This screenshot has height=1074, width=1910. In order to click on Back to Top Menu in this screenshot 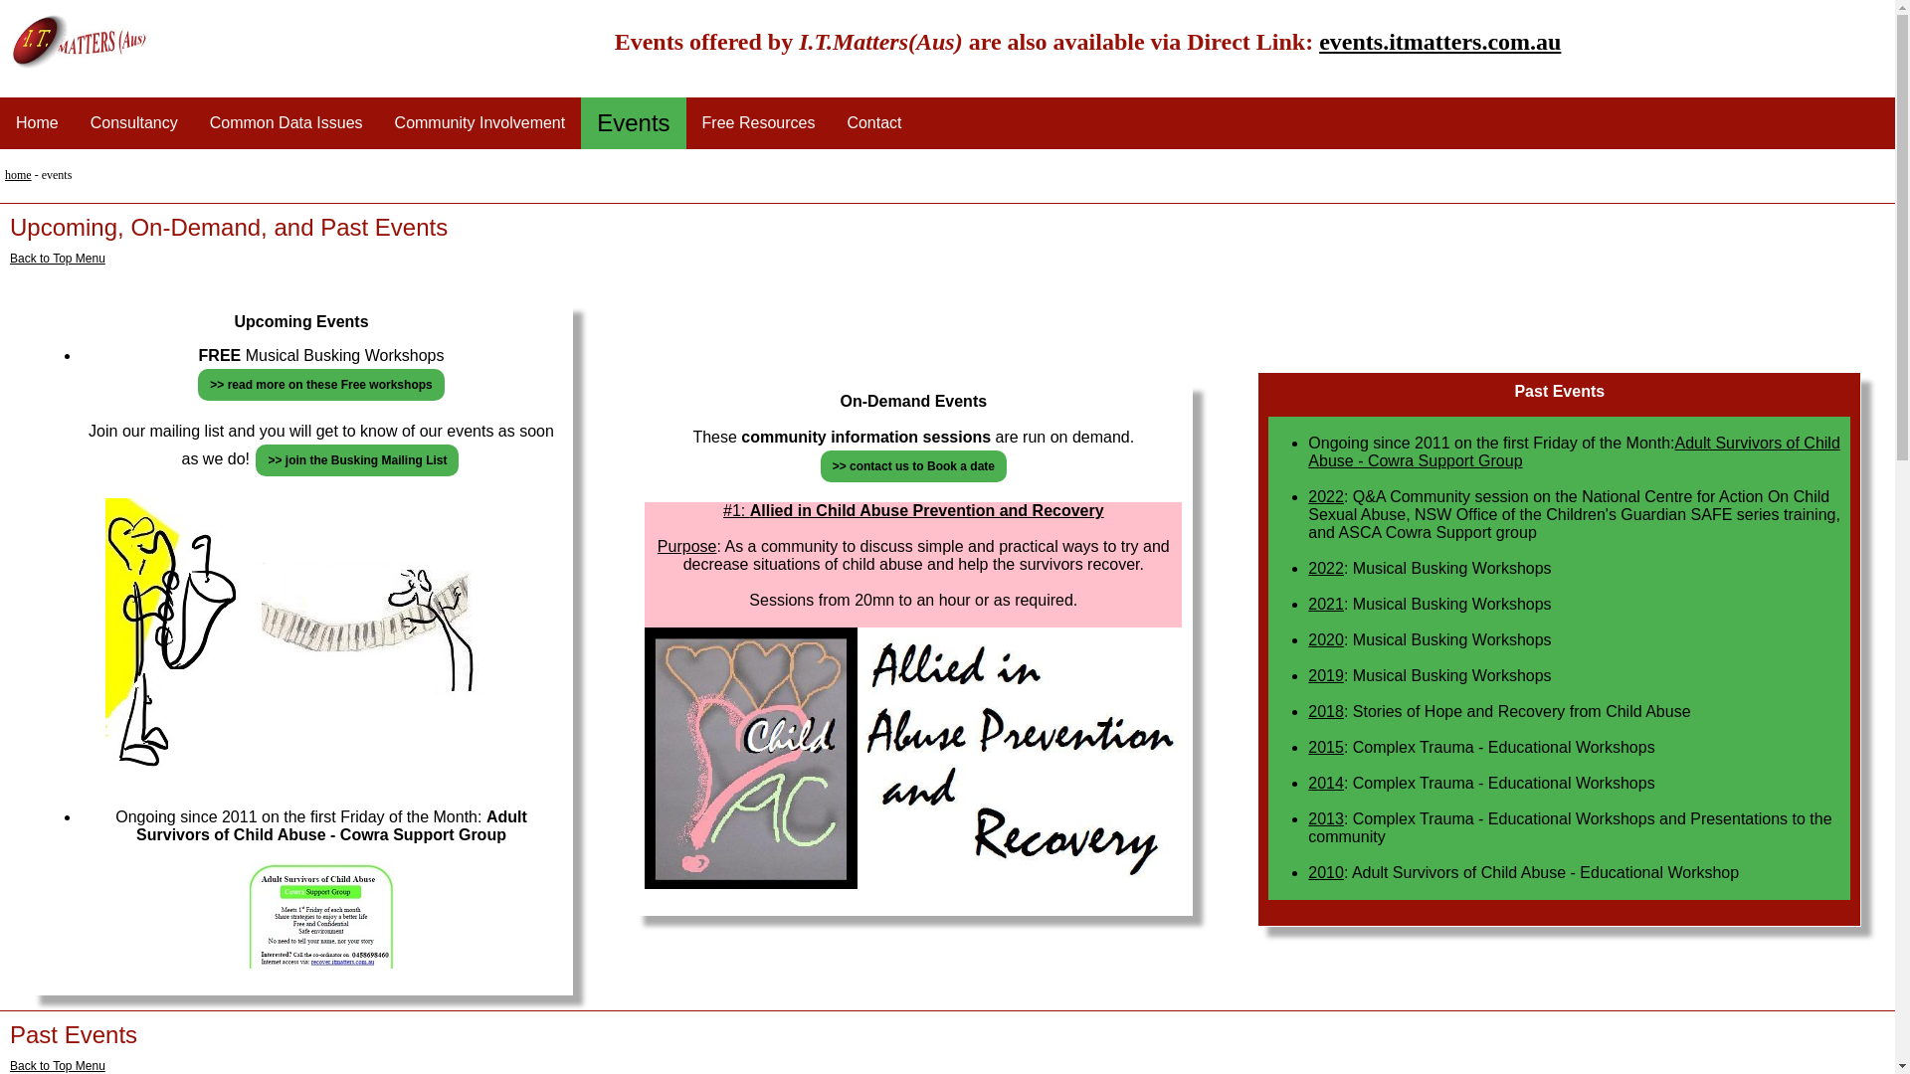, I will do `click(58, 1066)`.